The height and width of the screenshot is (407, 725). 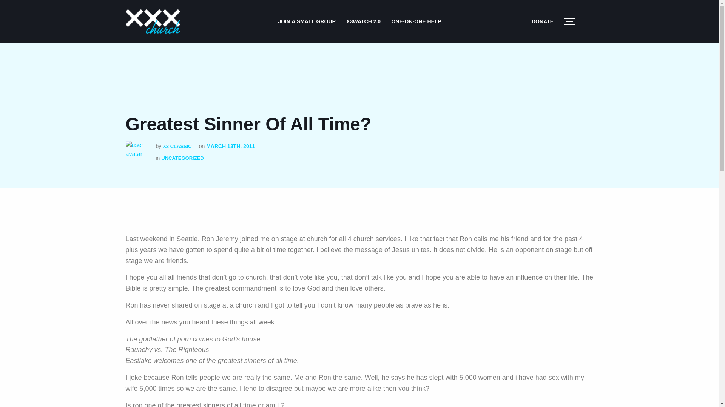 I want to click on JOIN A SMALL GROUP, so click(x=307, y=21).